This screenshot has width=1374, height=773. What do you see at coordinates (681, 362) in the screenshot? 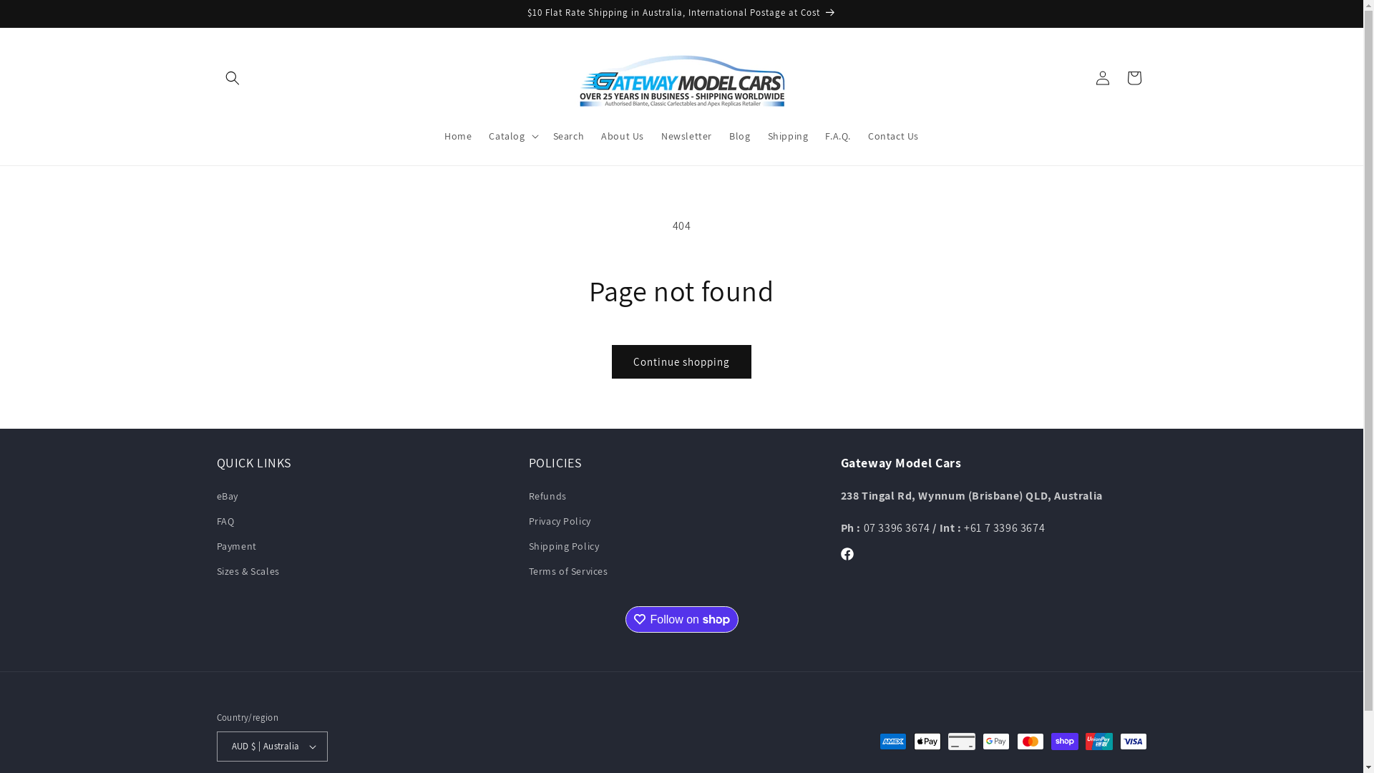
I see `Continue shopping` at bounding box center [681, 362].